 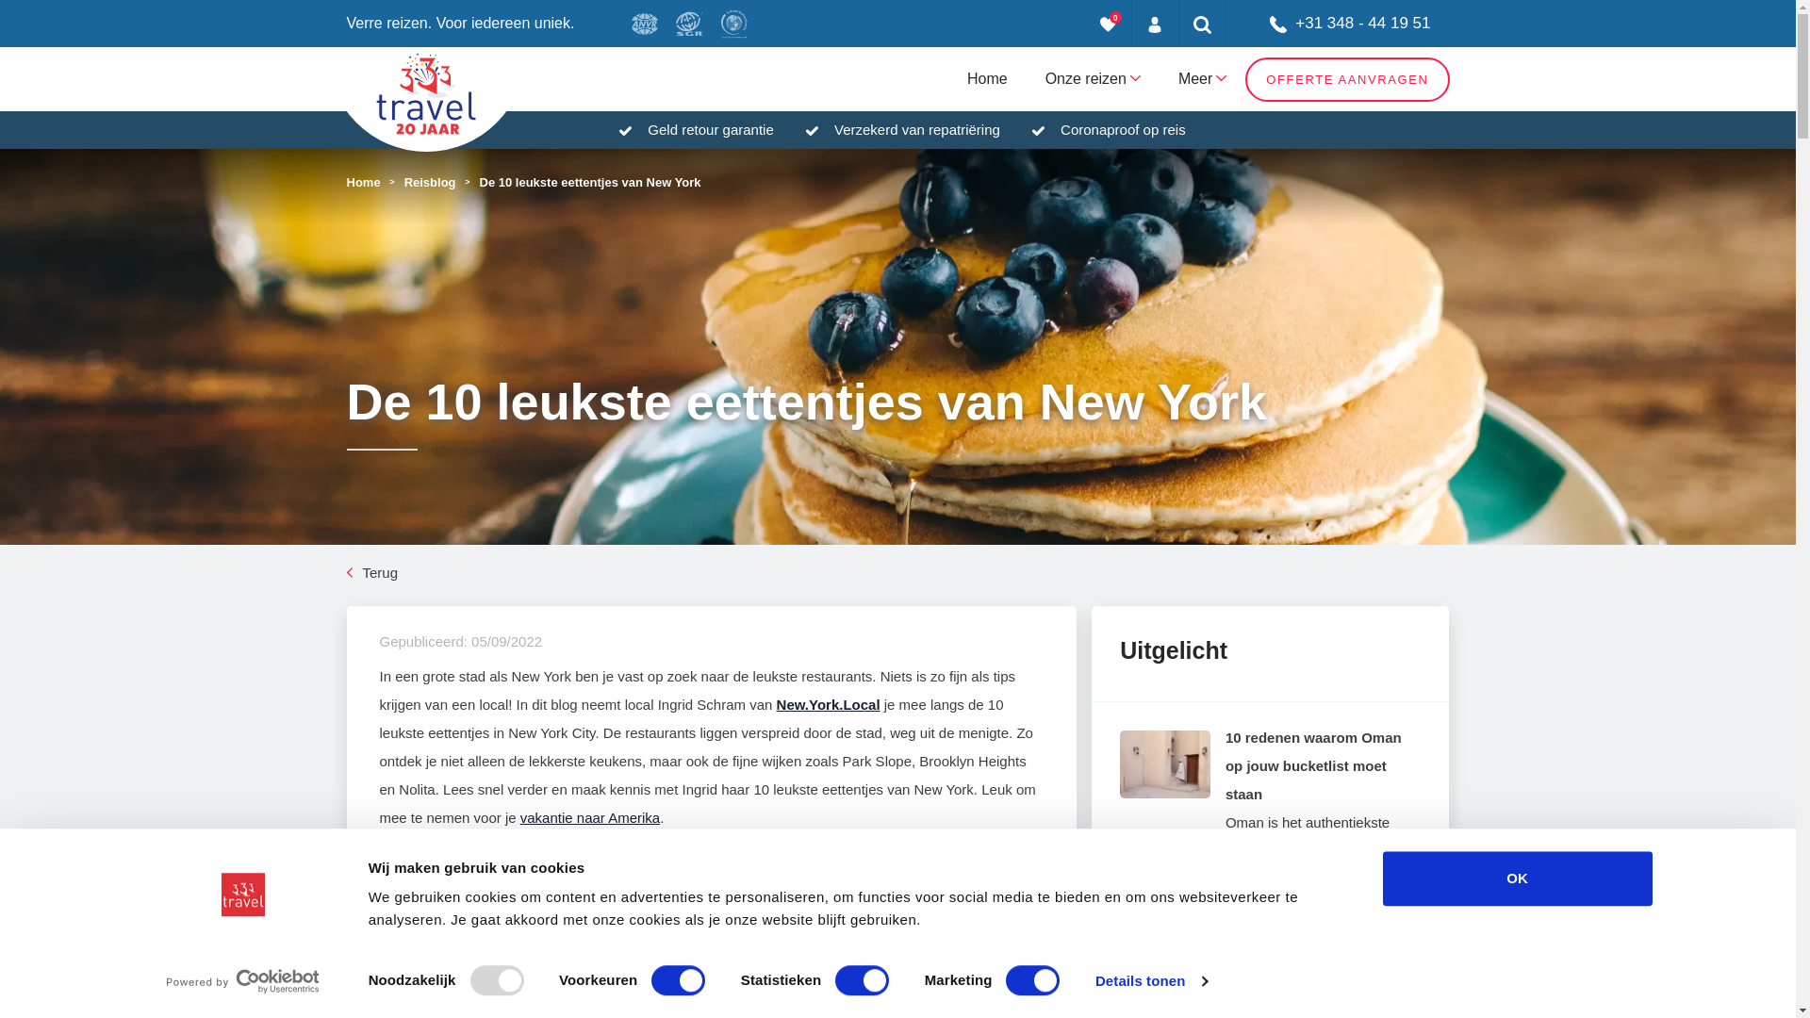 What do you see at coordinates (1339, 24) in the screenshot?
I see `+31 348 - 44 19 51` at bounding box center [1339, 24].